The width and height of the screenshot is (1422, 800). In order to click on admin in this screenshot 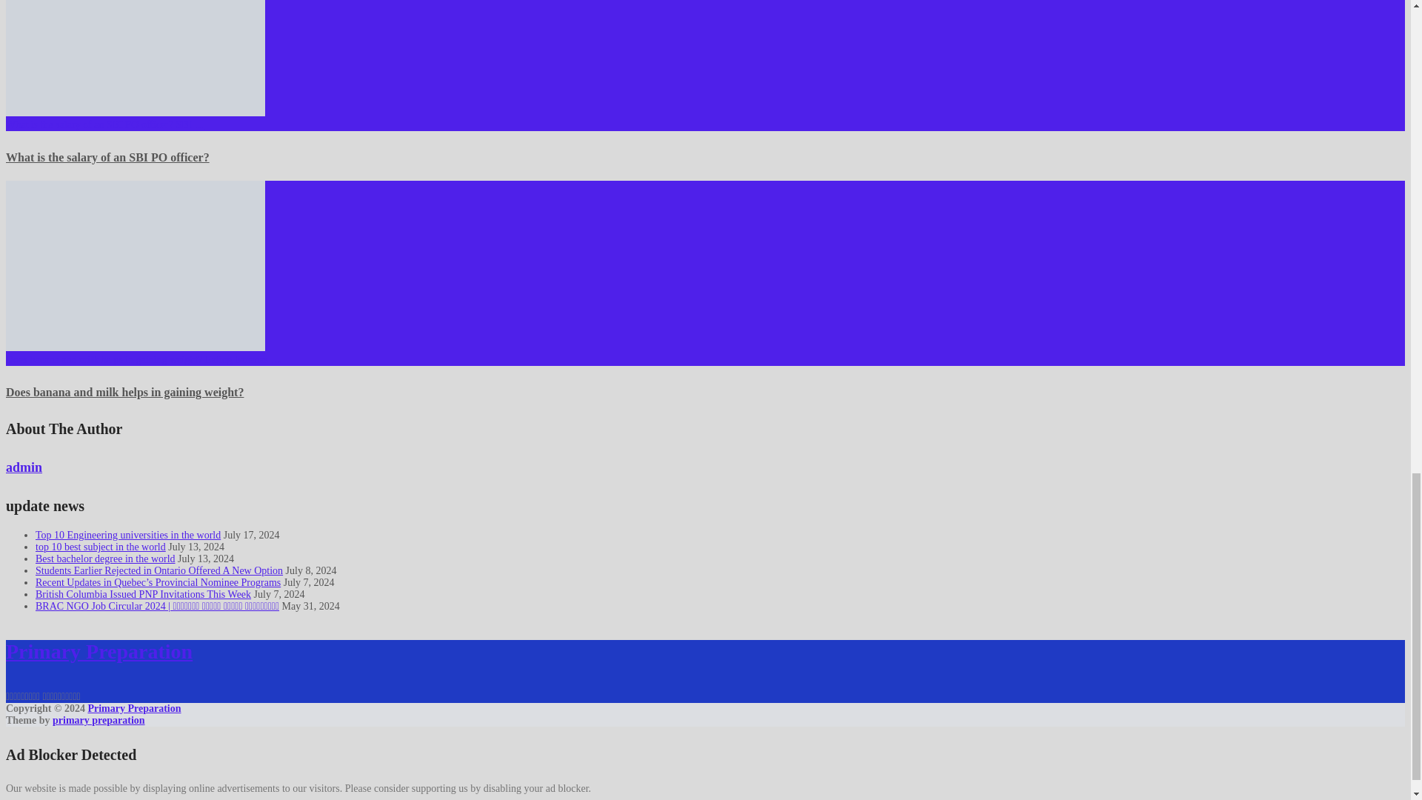, I will do `click(24, 467)`.